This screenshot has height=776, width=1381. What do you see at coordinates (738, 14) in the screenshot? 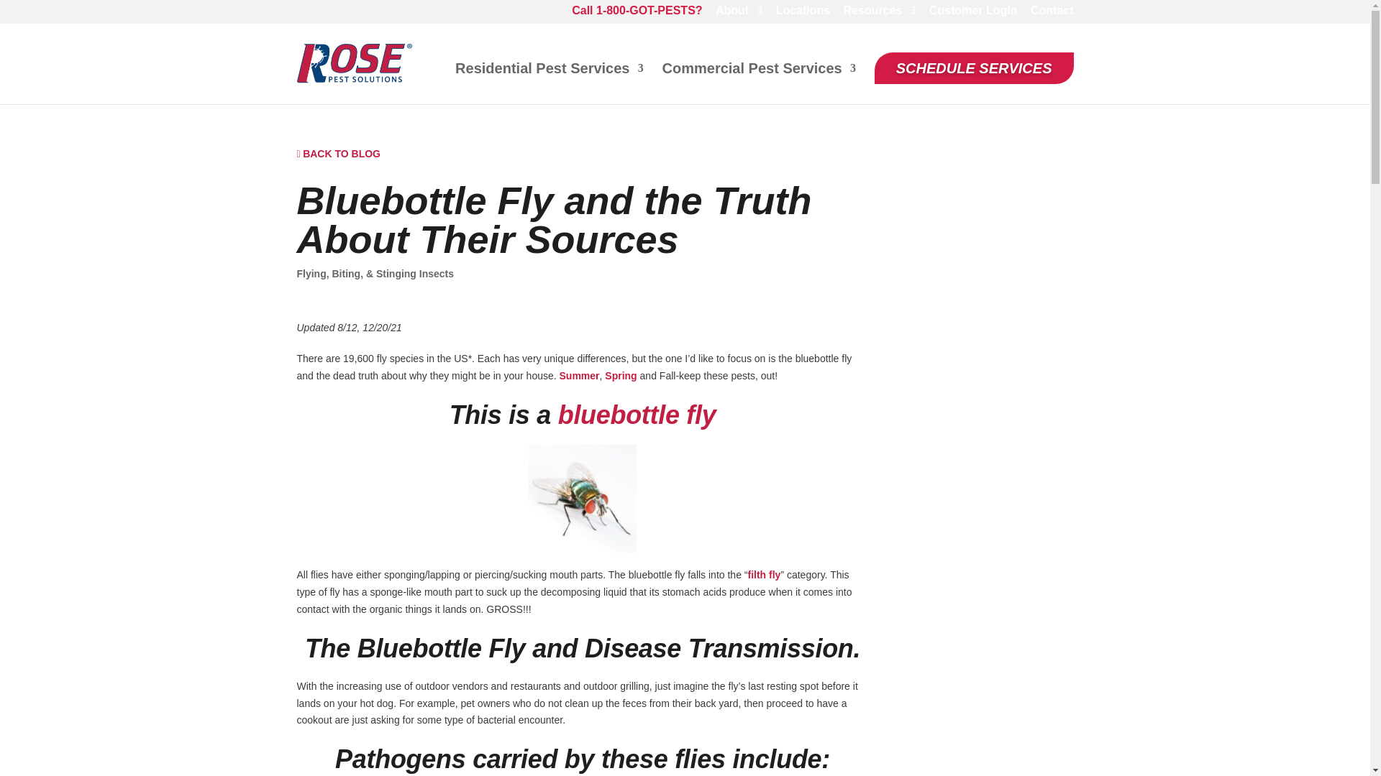
I see `About` at bounding box center [738, 14].